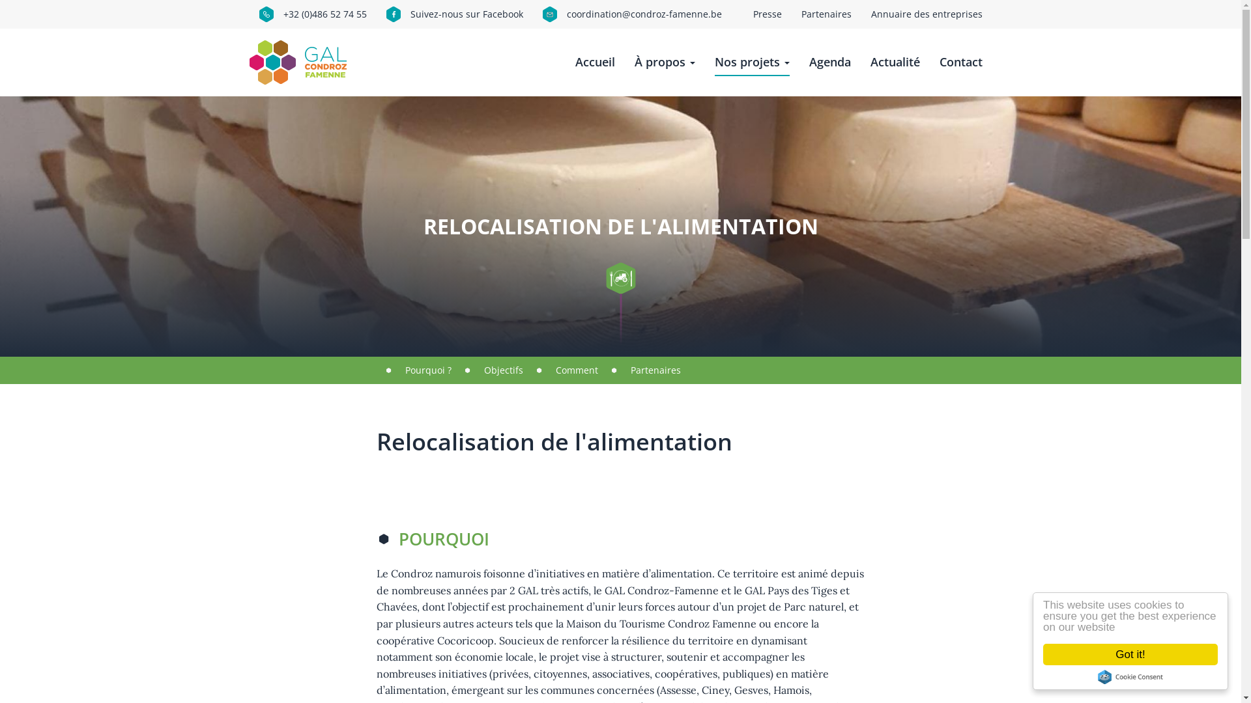  I want to click on Suivez-nous sur Facebook, so click(455, 14).